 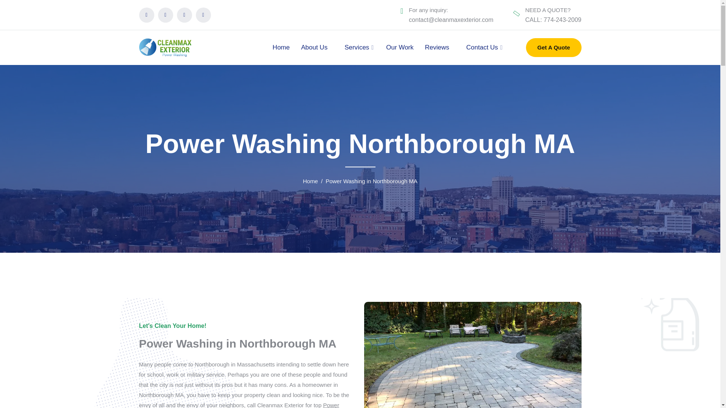 I want to click on Instagram, so click(x=185, y=15).